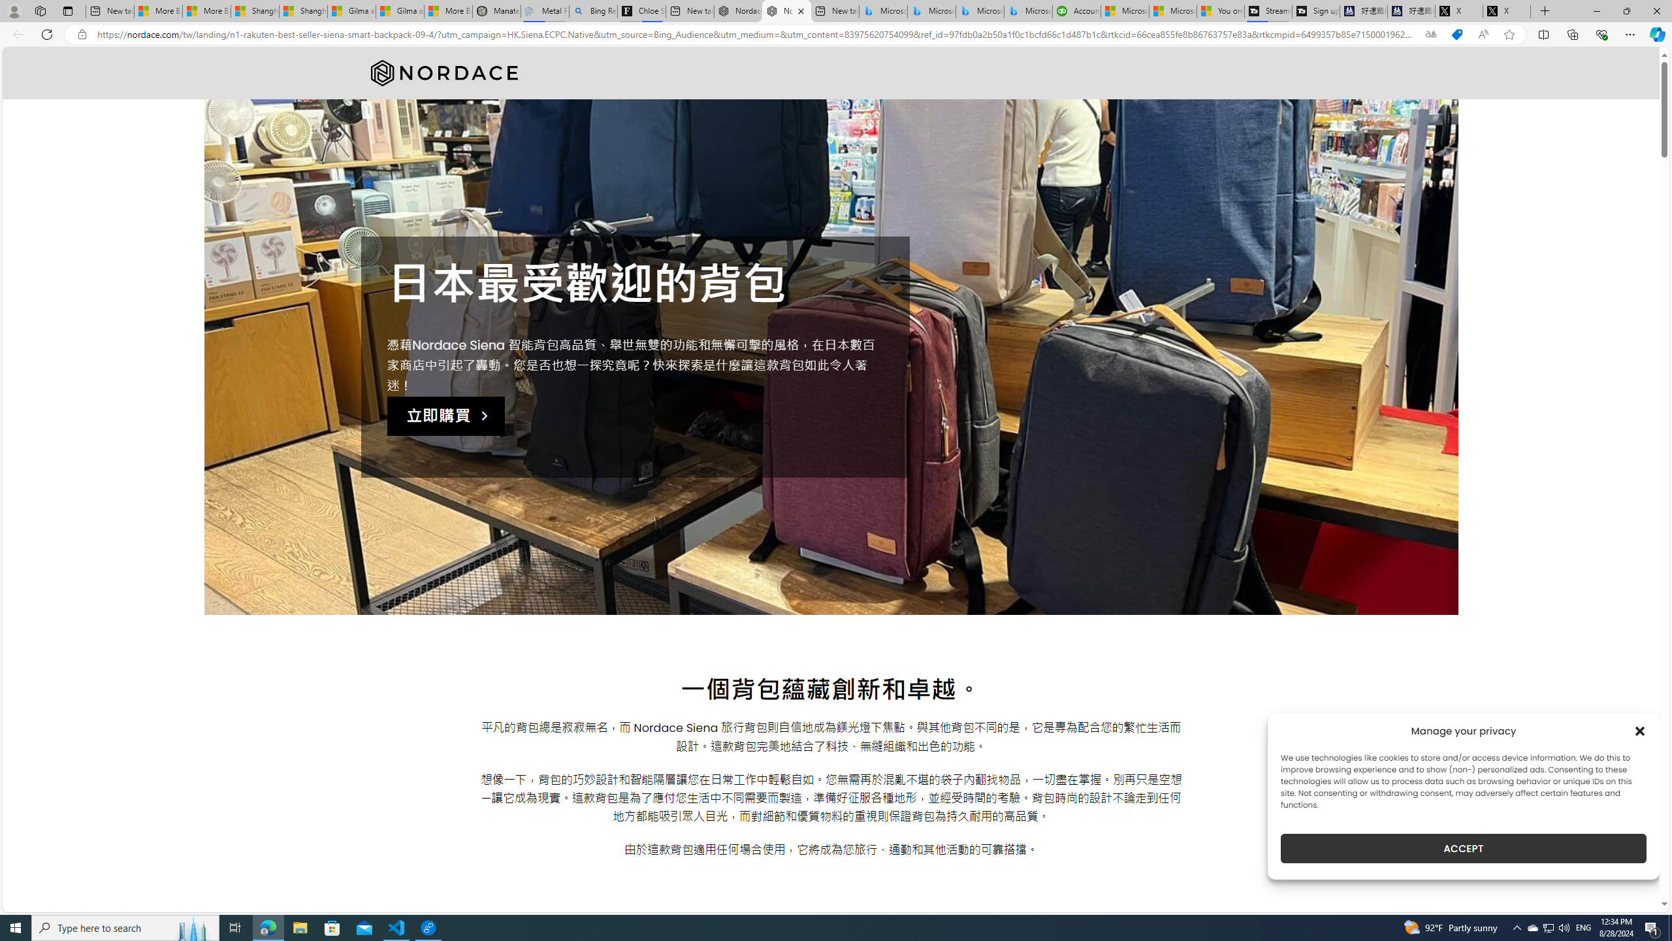 The image size is (1672, 941). I want to click on View site information, so click(81, 35).